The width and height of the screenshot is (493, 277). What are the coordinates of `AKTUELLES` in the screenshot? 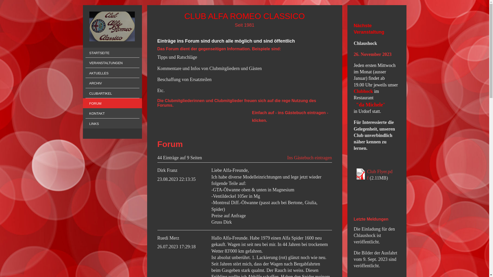 It's located at (112, 73).